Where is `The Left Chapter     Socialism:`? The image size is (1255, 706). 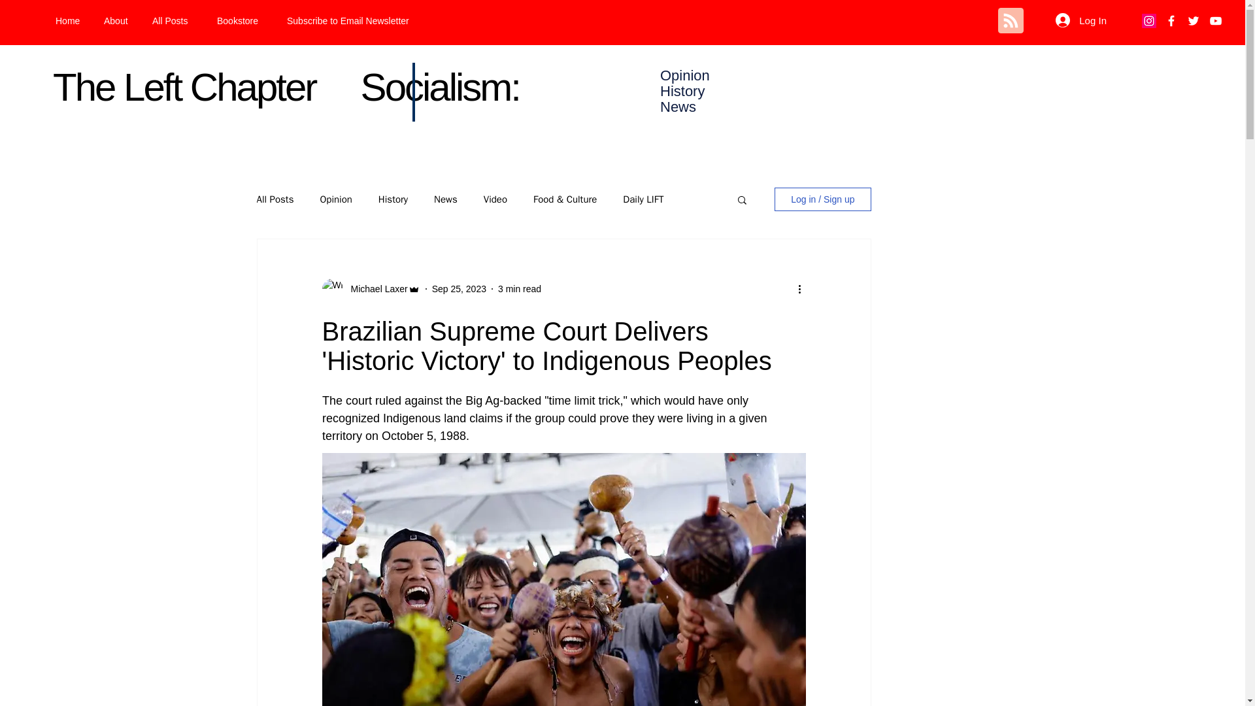 The Left Chapter     Socialism: is located at coordinates (286, 88).